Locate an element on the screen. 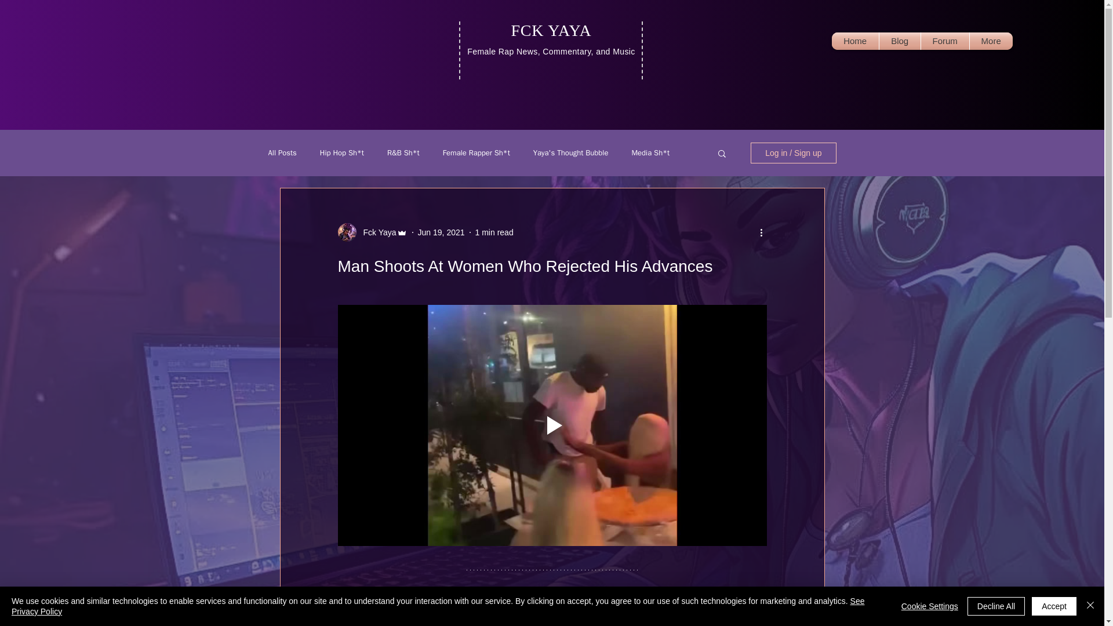 The height and width of the screenshot is (626, 1113). Forum is located at coordinates (945, 41).